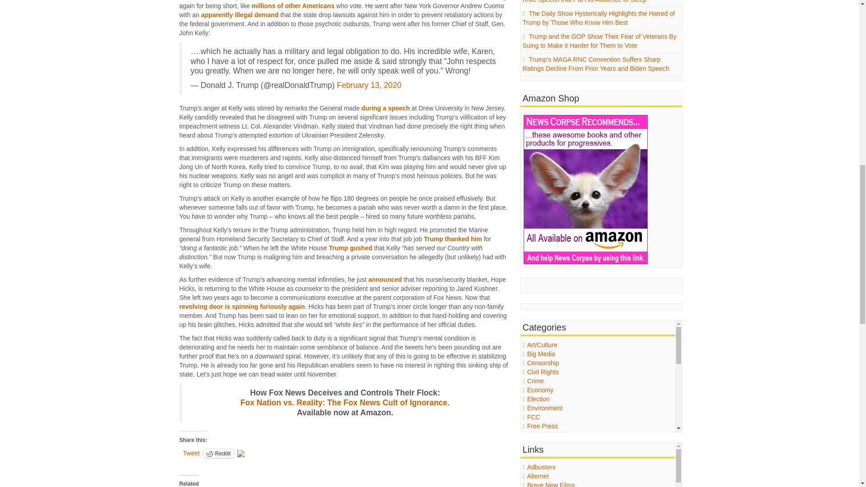  I want to click on Trump gushed, so click(350, 248).